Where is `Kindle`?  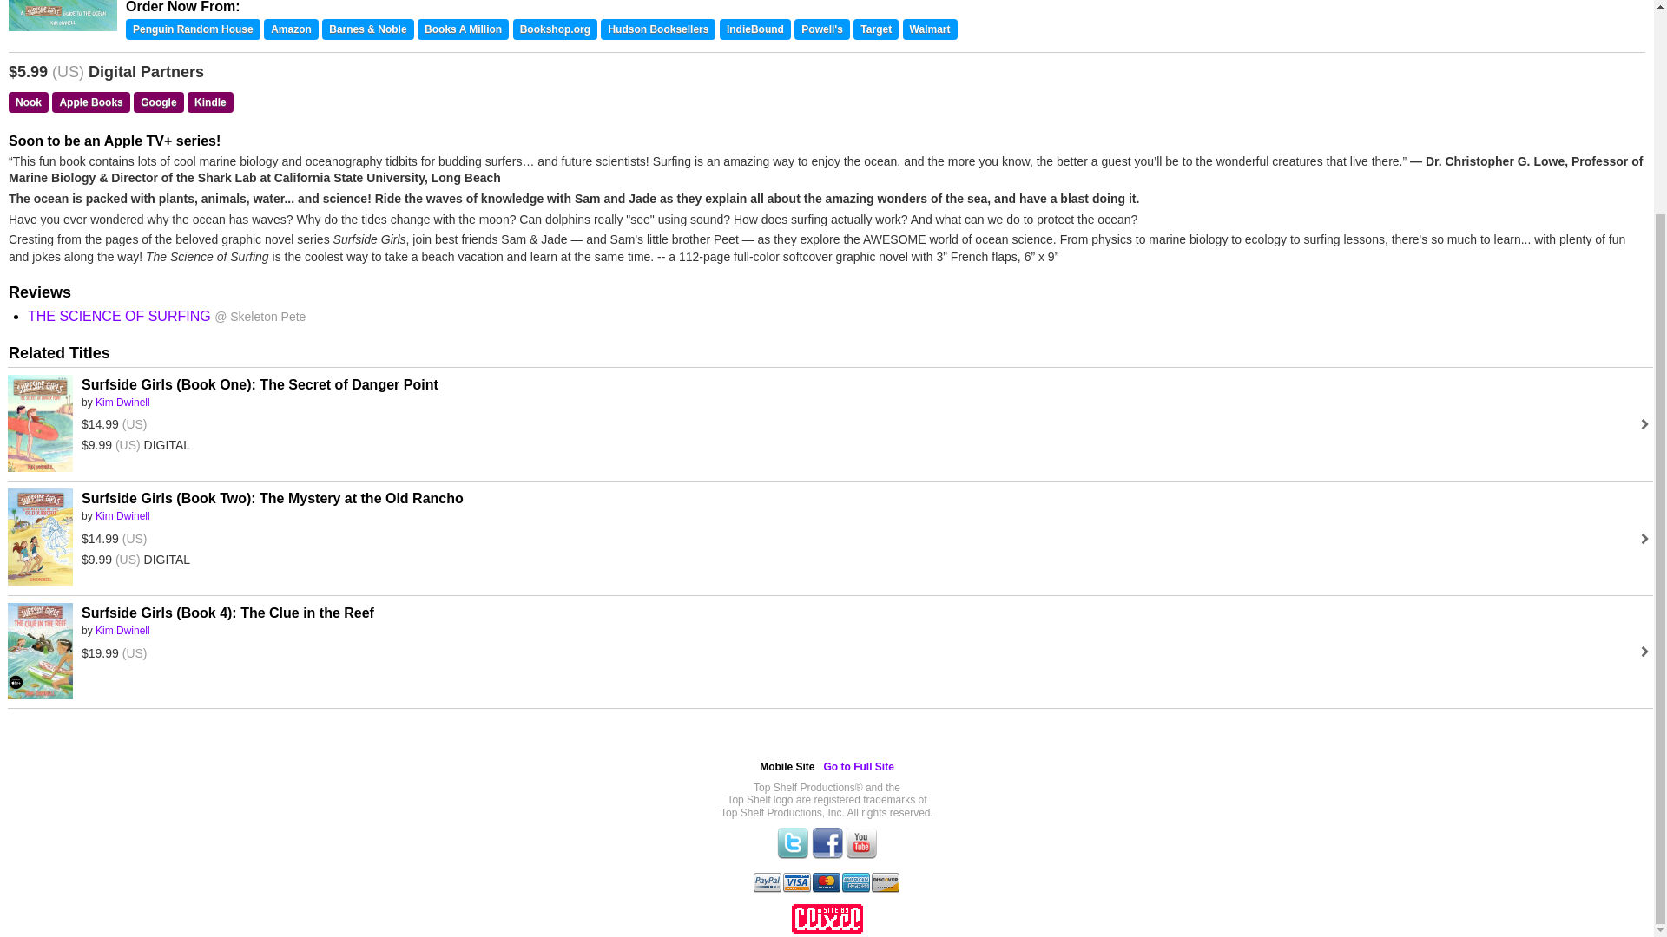
Kindle is located at coordinates (210, 102).